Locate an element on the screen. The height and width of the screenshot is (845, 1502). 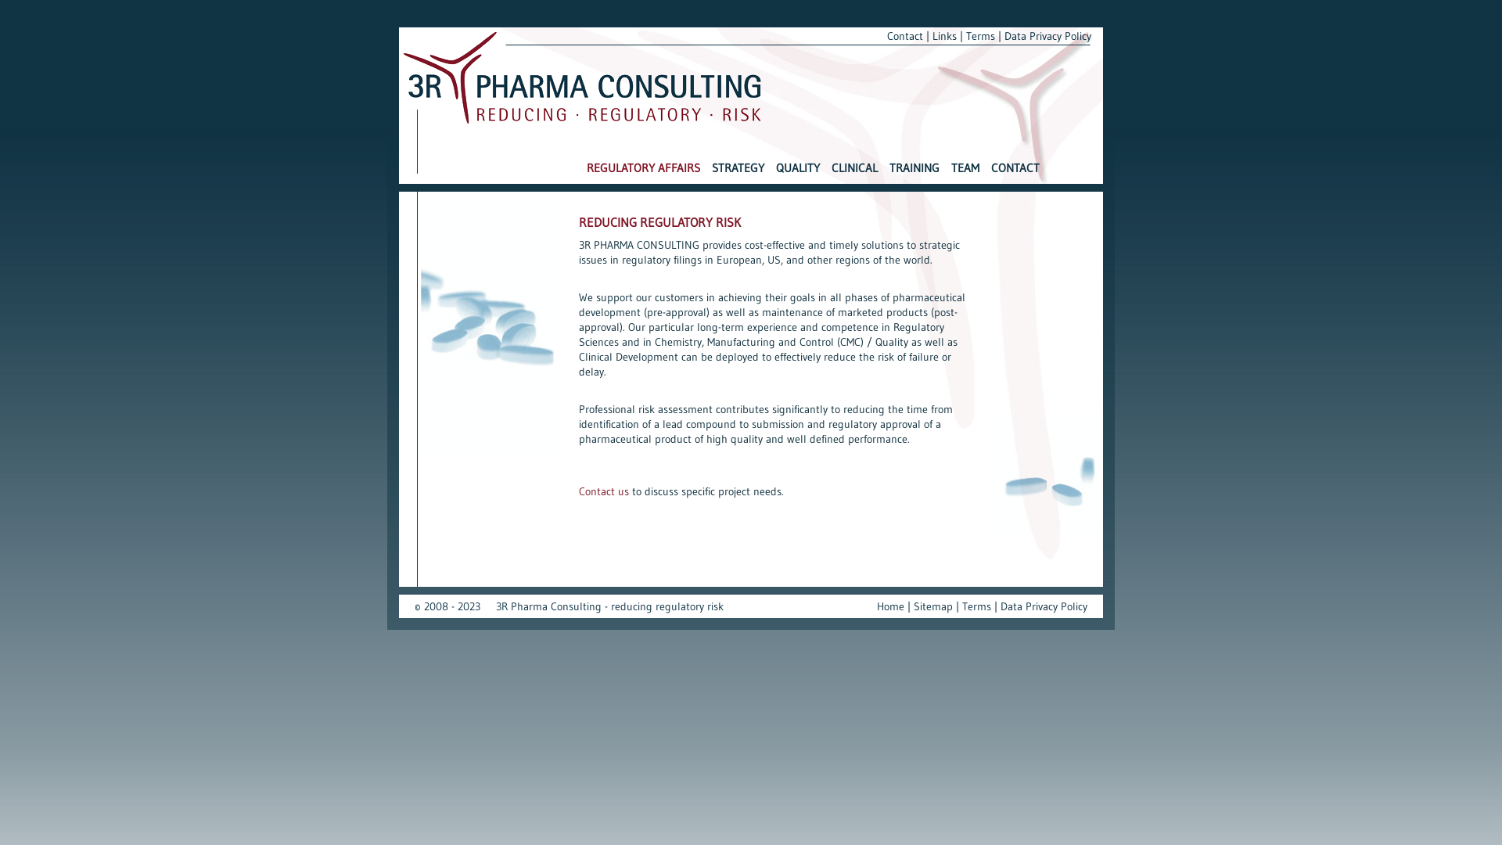
Sitemap is located at coordinates (933, 606).